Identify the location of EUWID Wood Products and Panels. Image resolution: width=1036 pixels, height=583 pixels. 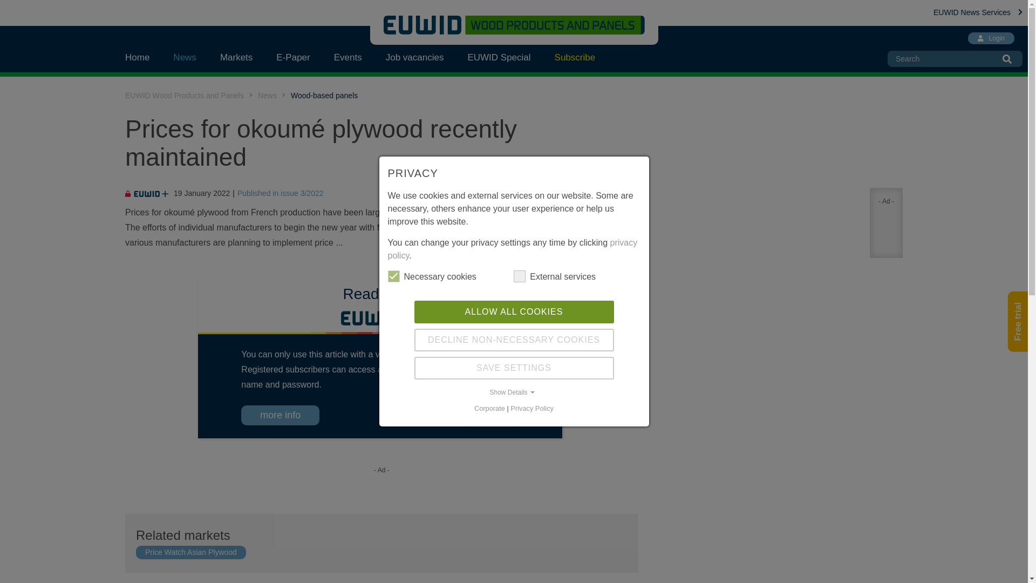
(185, 95).